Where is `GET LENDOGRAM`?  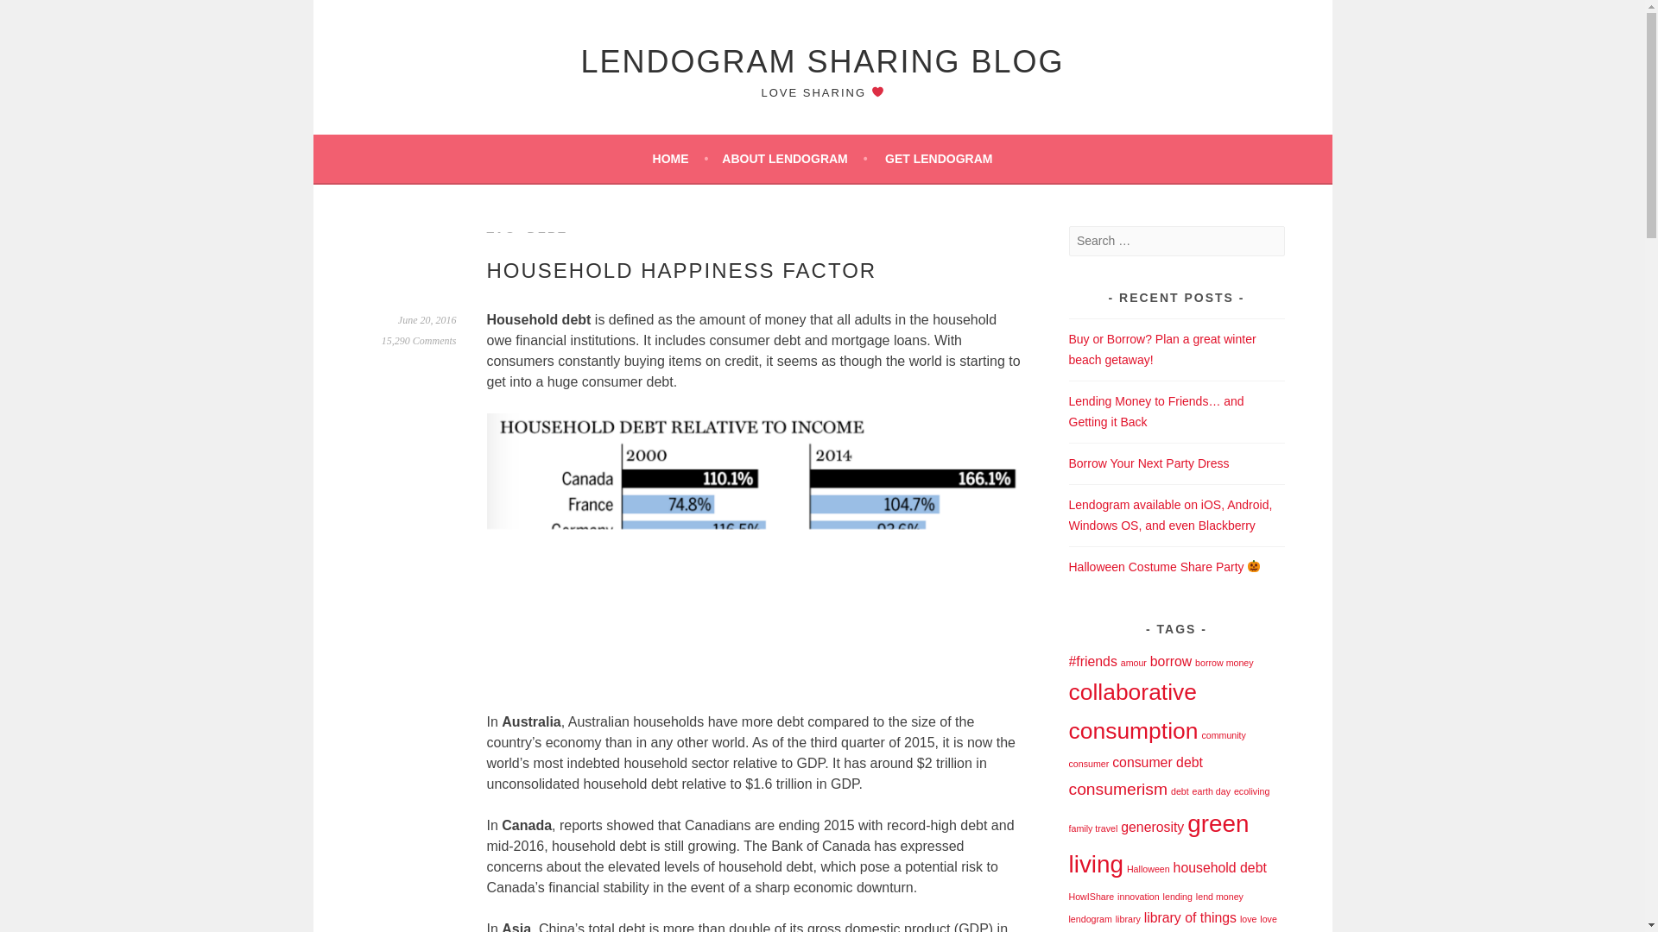 GET LENDOGRAM is located at coordinates (938, 158).